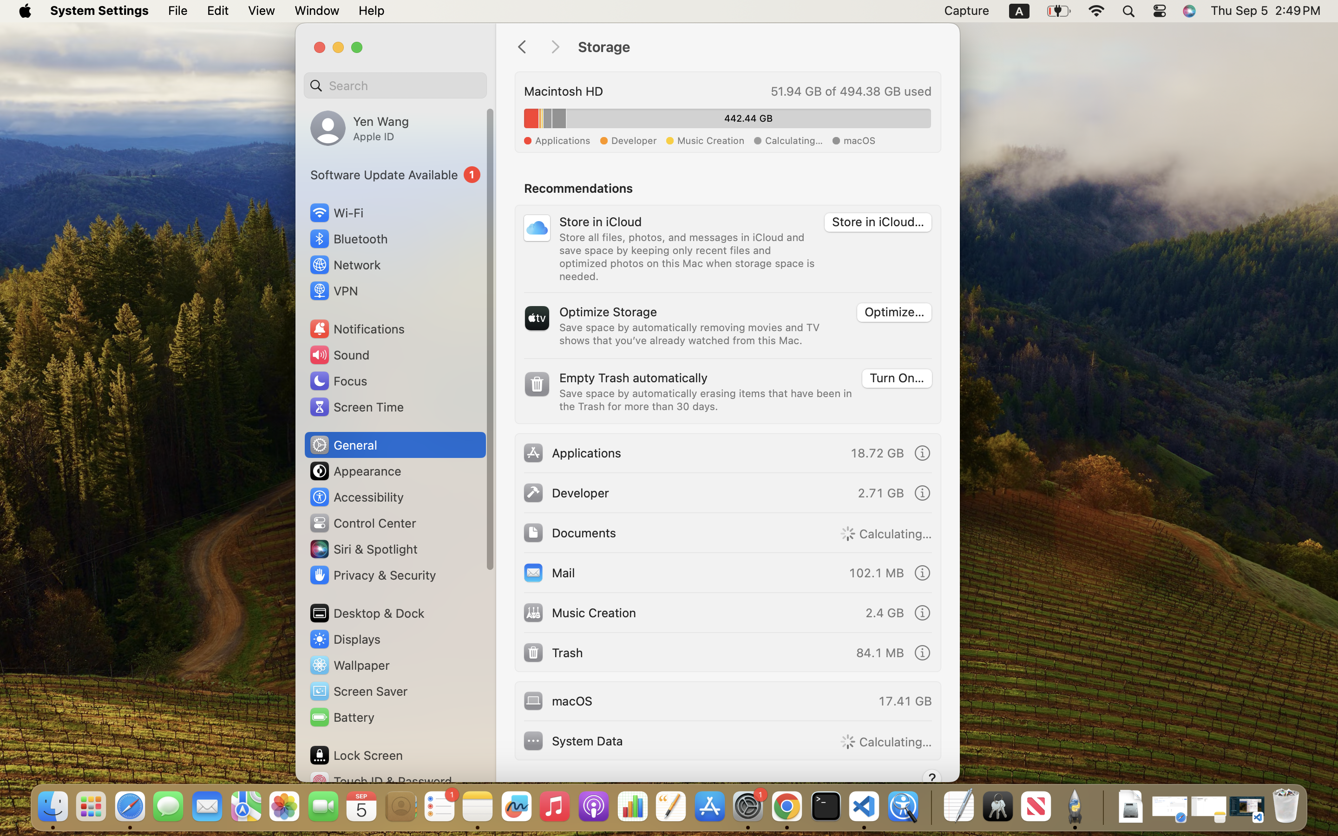 This screenshot has height=836, width=1338. What do you see at coordinates (348, 239) in the screenshot?
I see `Bluetooth` at bounding box center [348, 239].